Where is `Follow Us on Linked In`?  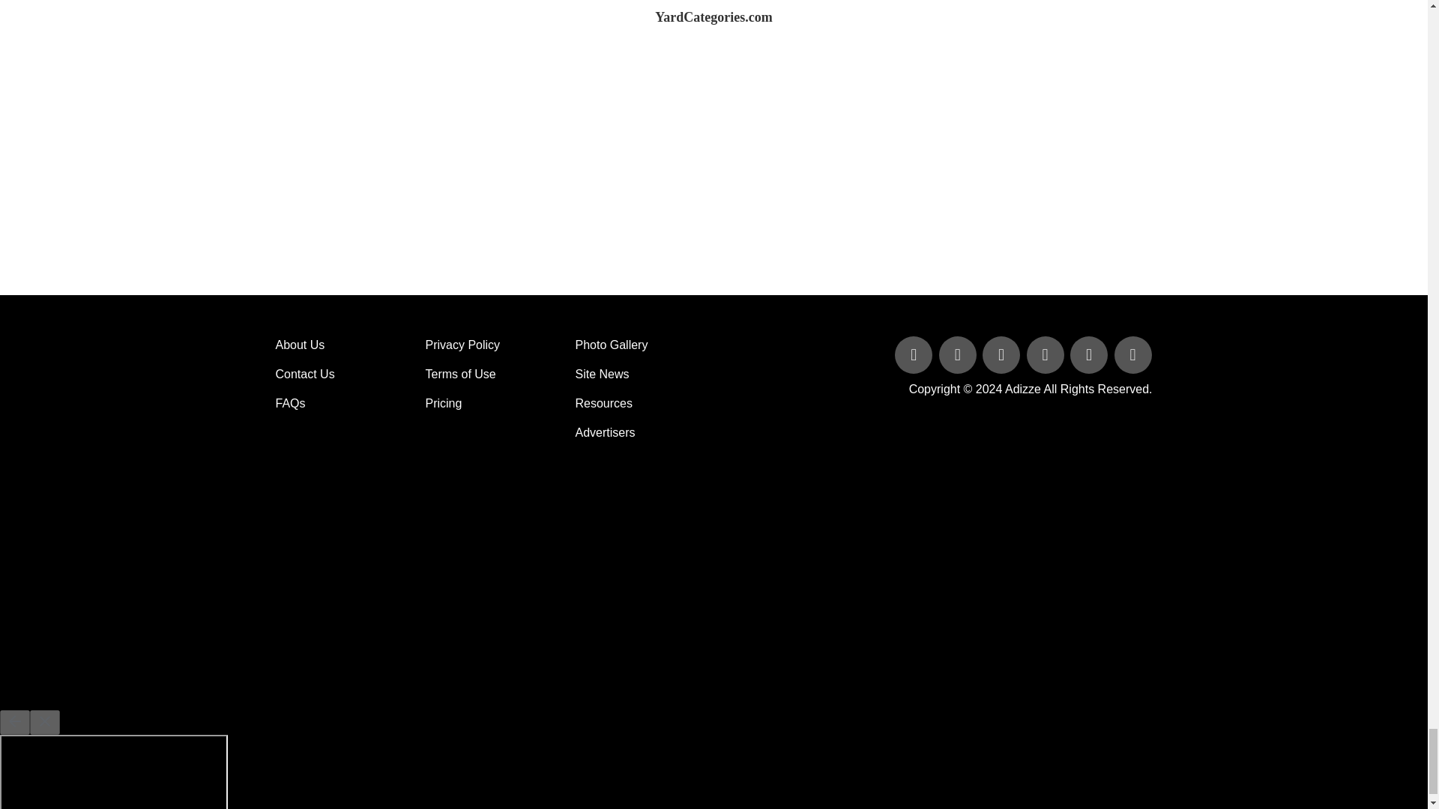
Follow Us on Linked In is located at coordinates (1003, 355).